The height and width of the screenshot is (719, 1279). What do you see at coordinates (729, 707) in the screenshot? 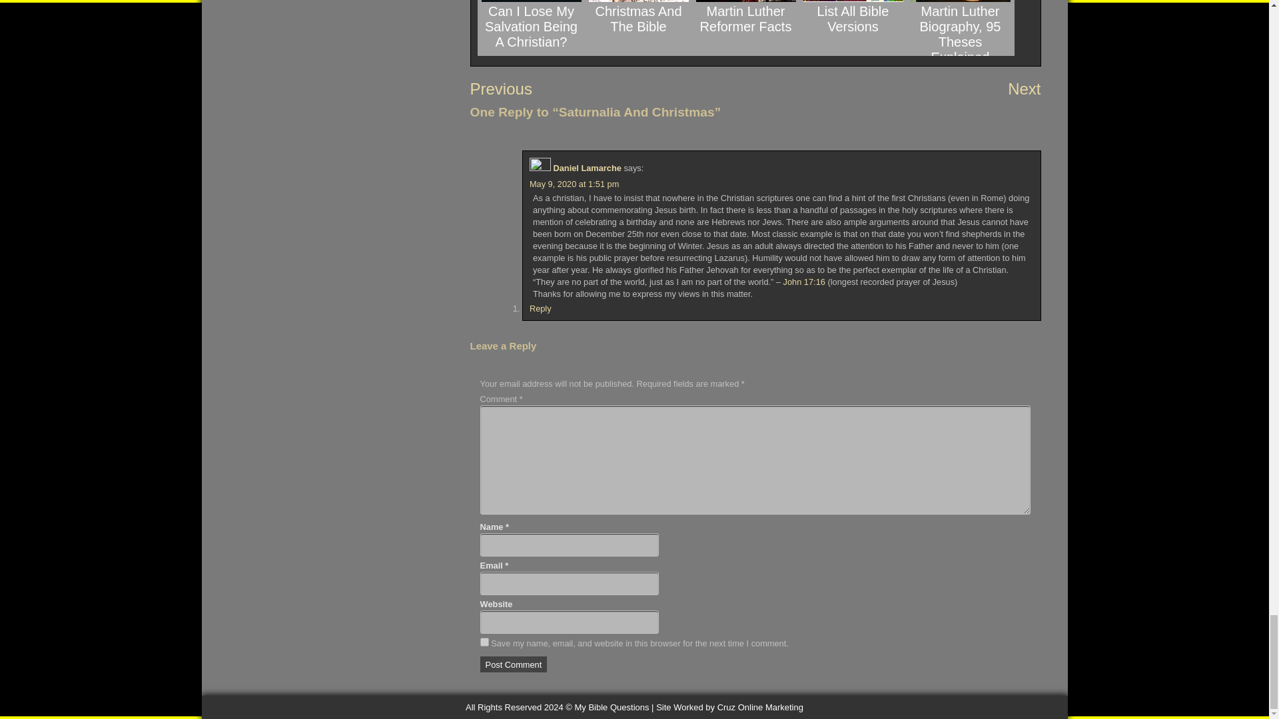
I see `Cruz Online Marketing` at bounding box center [729, 707].